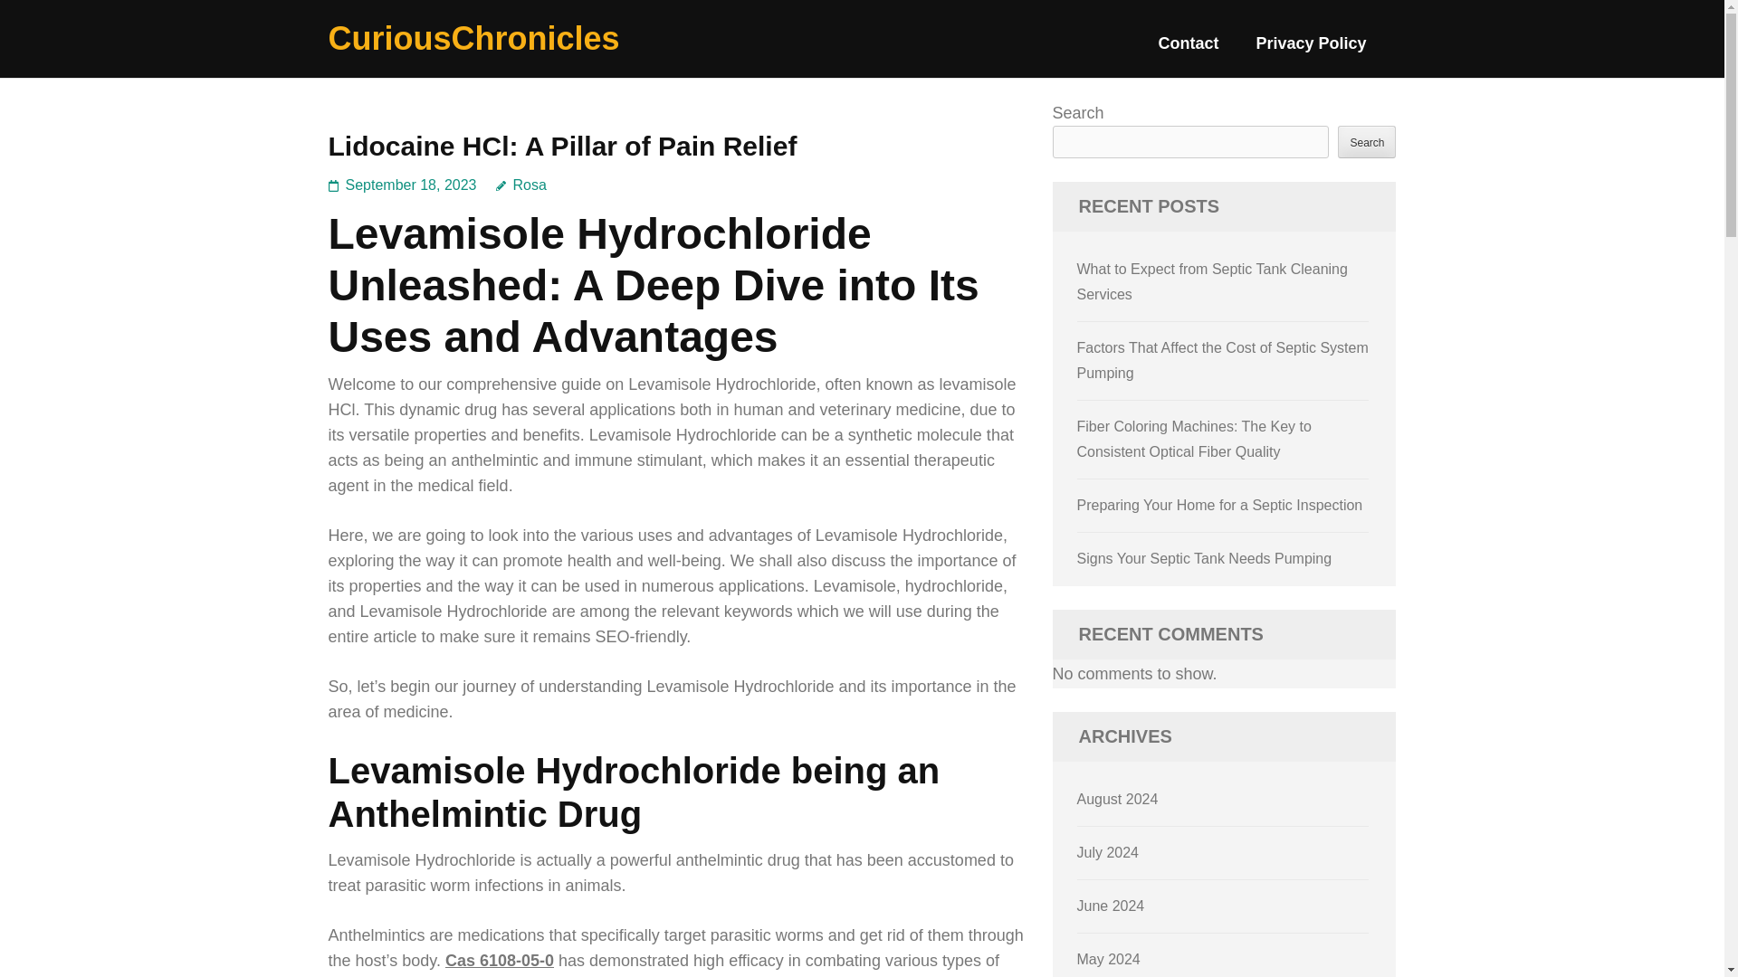 This screenshot has height=977, width=1738. Describe the element at coordinates (1118, 799) in the screenshot. I see `August 2024` at that location.